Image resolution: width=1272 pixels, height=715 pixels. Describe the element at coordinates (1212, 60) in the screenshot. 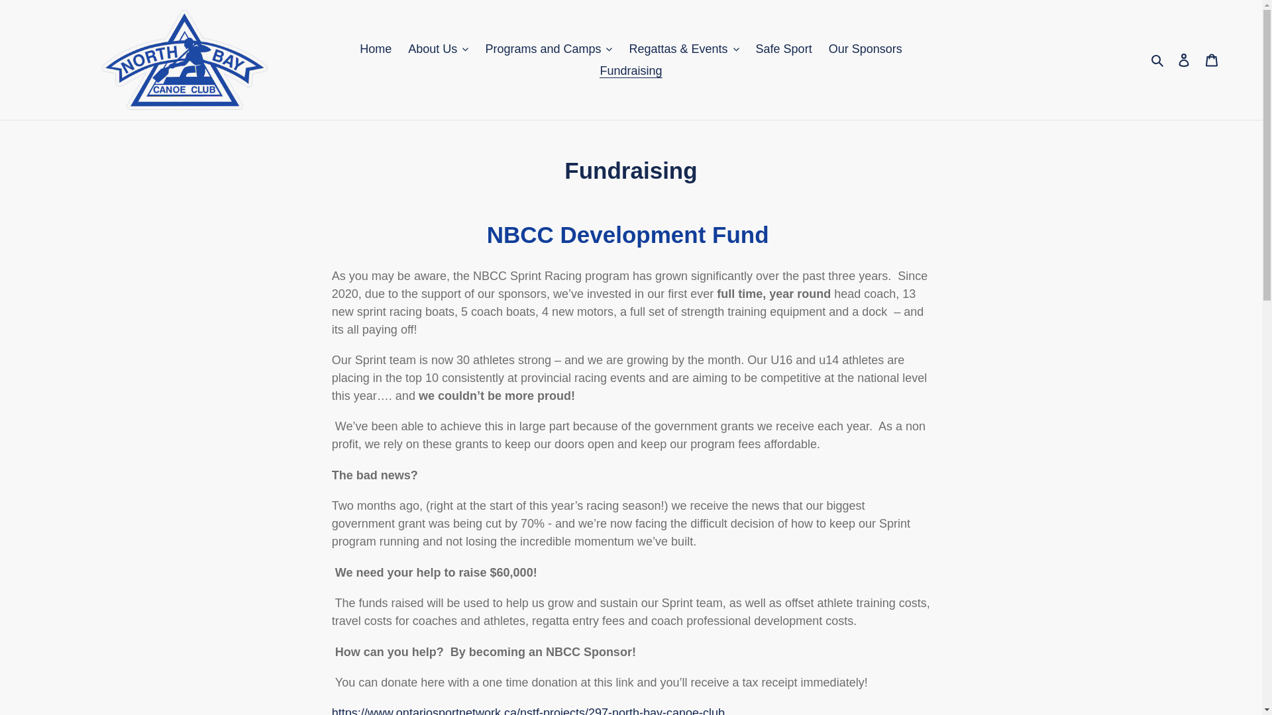

I see `Cart` at that location.